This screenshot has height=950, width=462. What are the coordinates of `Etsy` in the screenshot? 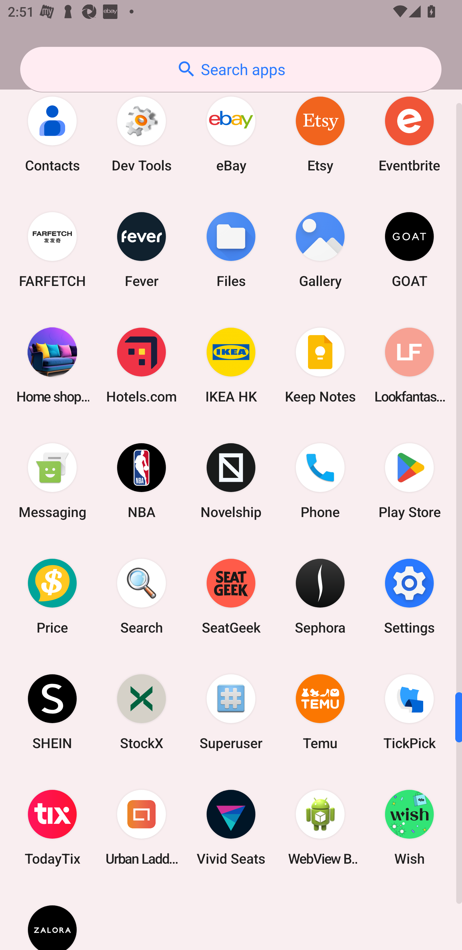 It's located at (320, 134).